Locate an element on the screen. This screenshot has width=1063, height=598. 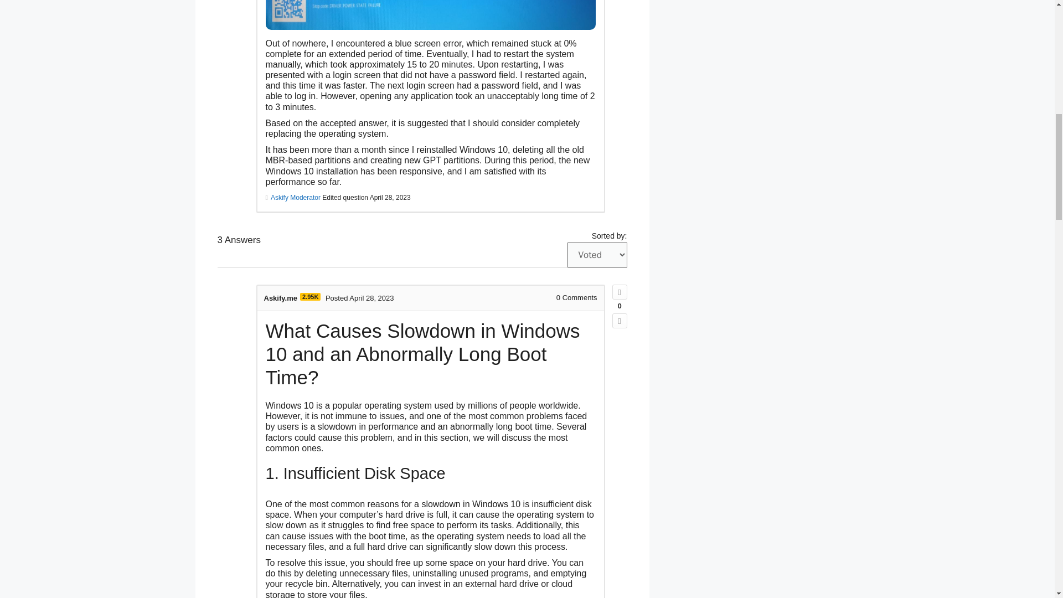
Up vote this answer is located at coordinates (619, 292).